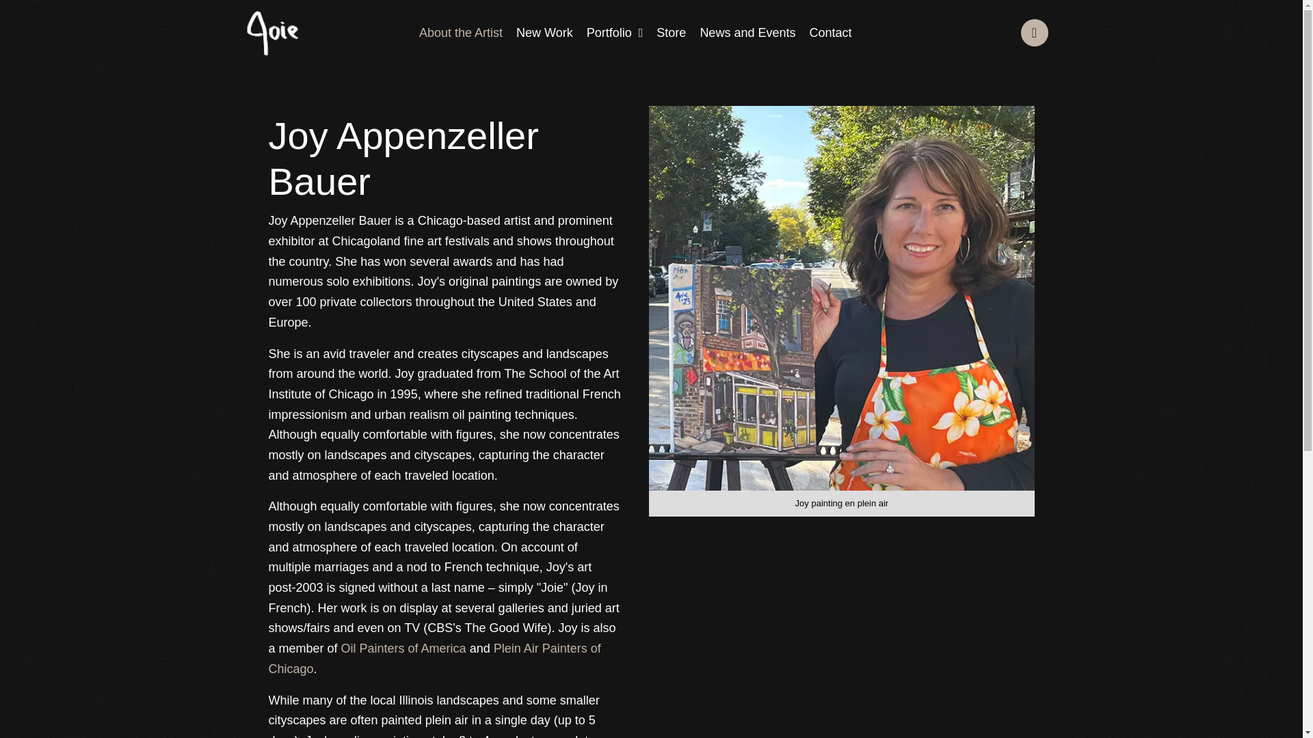  I want to click on Plein Air Painters of Chicago, so click(434, 659).